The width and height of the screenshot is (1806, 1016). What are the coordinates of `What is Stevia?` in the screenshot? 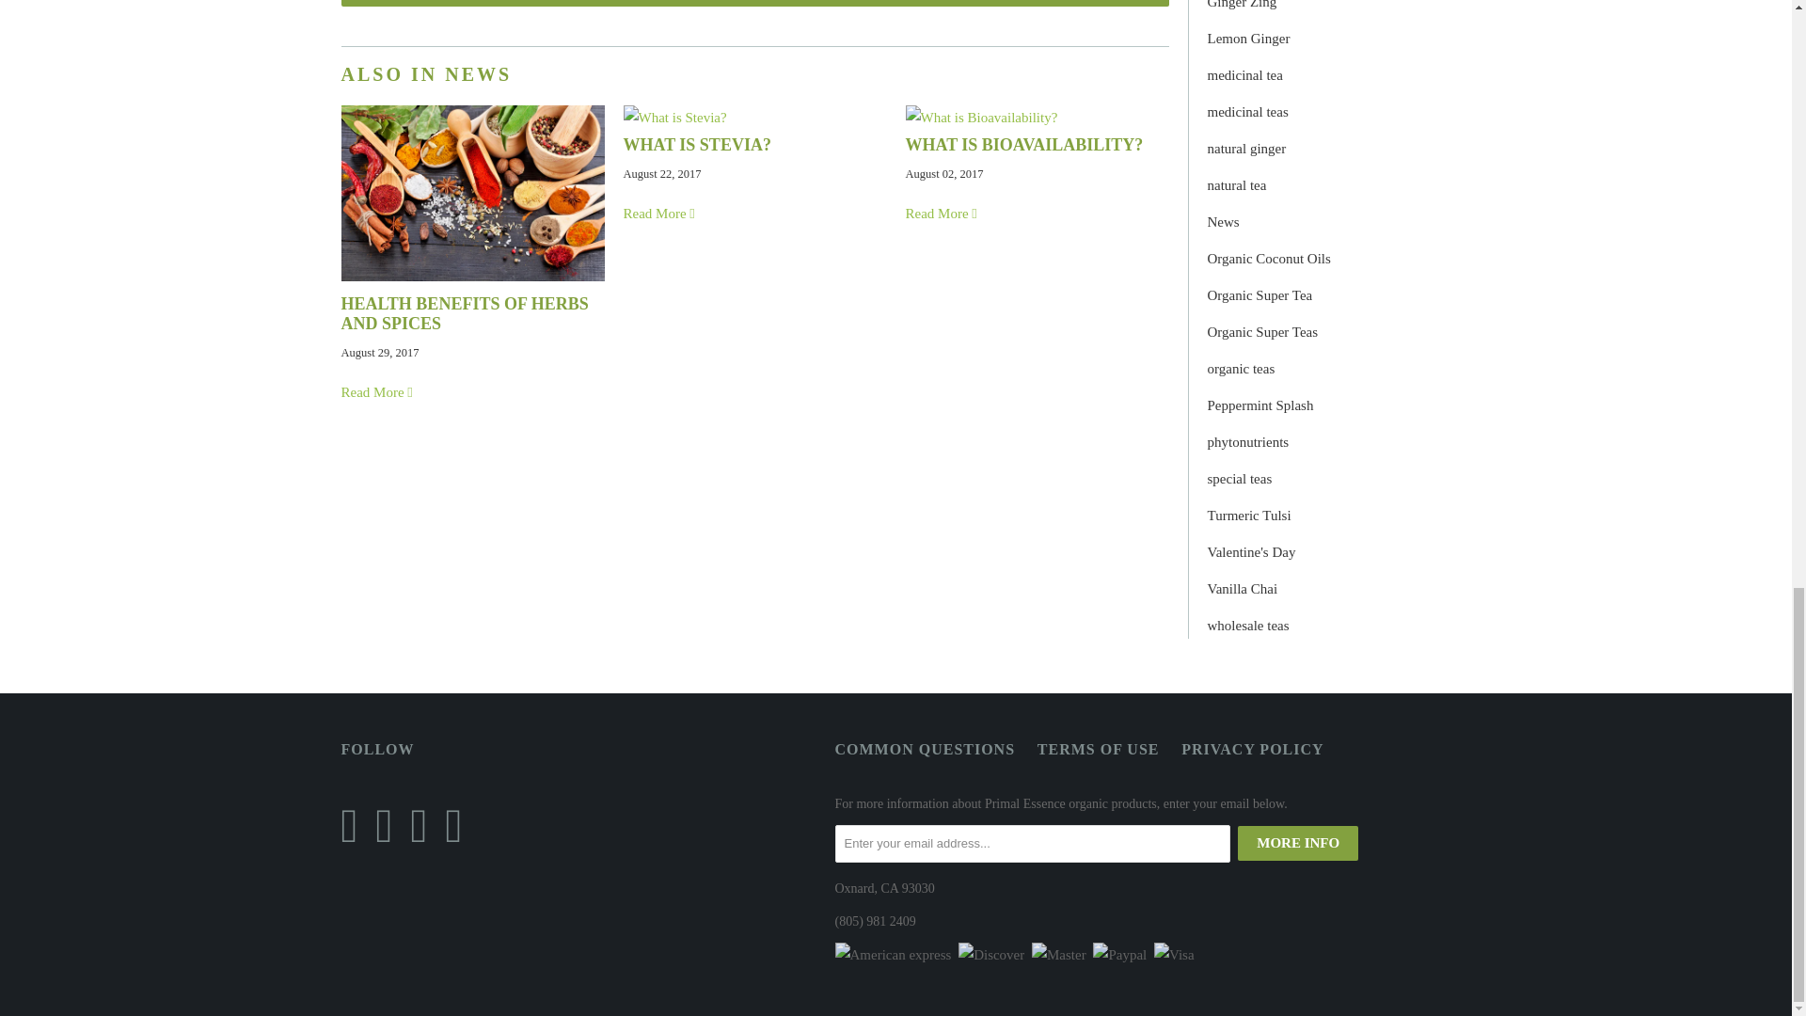 It's located at (660, 214).